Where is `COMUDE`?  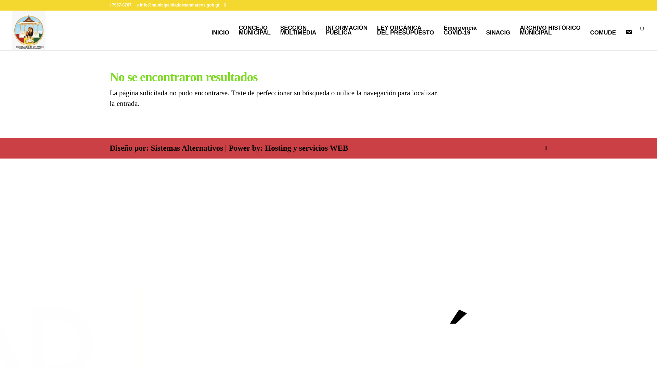 COMUDE is located at coordinates (603, 40).